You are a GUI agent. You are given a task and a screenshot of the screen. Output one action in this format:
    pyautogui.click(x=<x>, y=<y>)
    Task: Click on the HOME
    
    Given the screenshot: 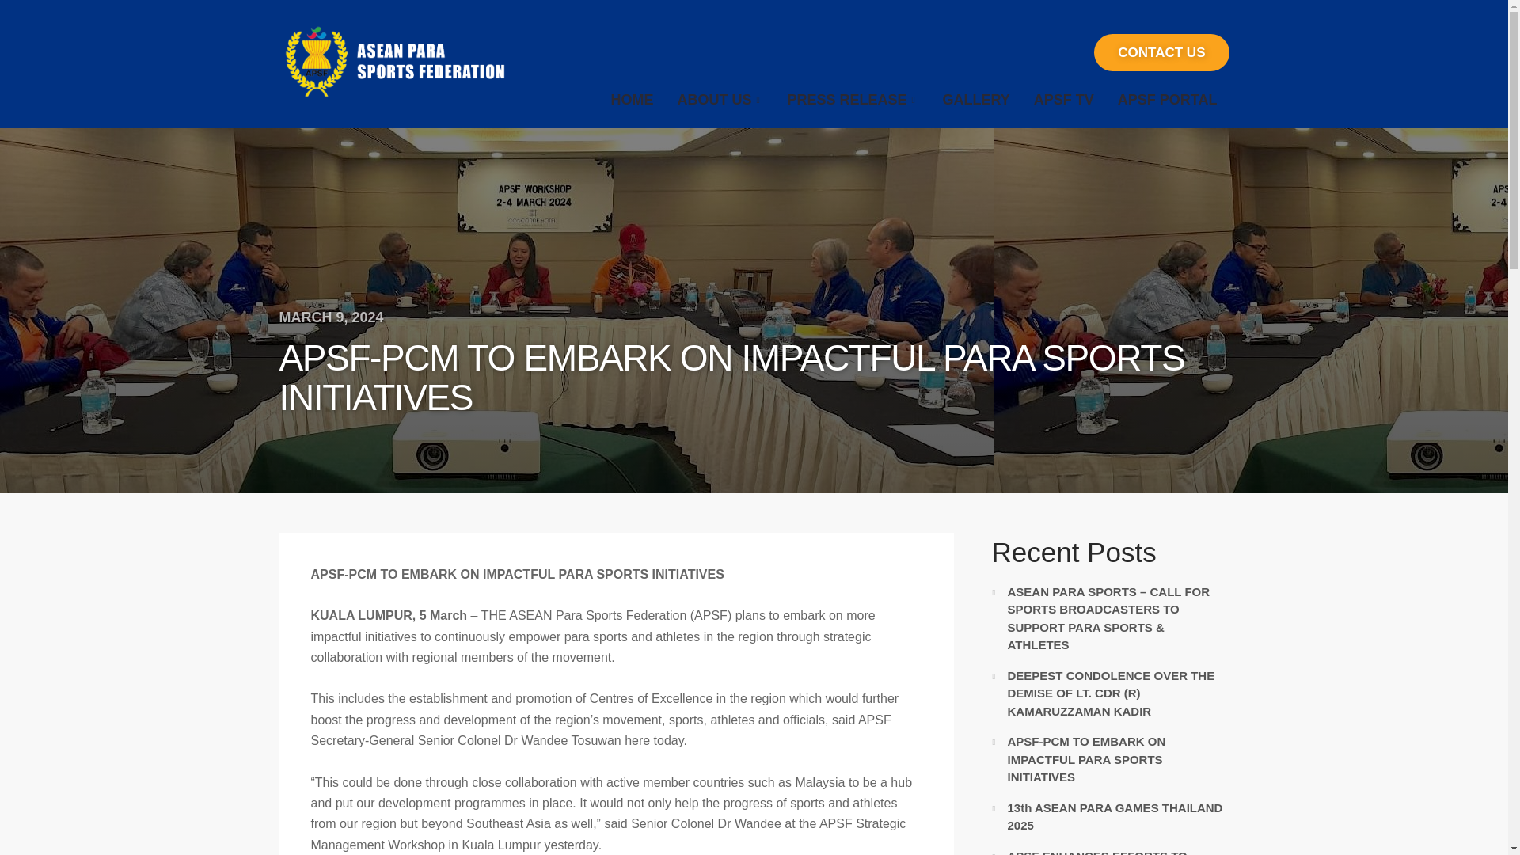 What is the action you would take?
    pyautogui.click(x=632, y=100)
    